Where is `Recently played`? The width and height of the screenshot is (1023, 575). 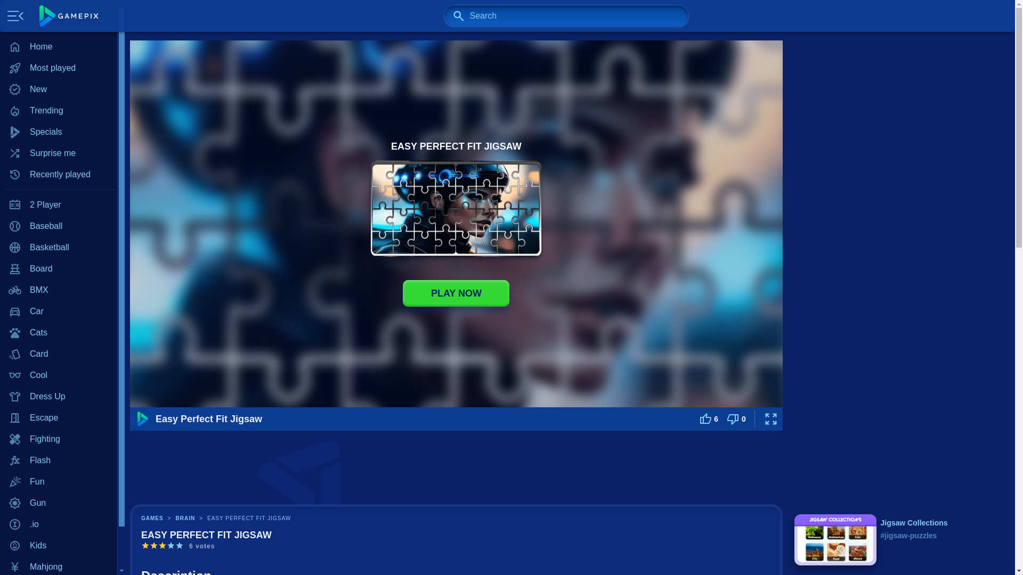 Recently played is located at coordinates (59, 174).